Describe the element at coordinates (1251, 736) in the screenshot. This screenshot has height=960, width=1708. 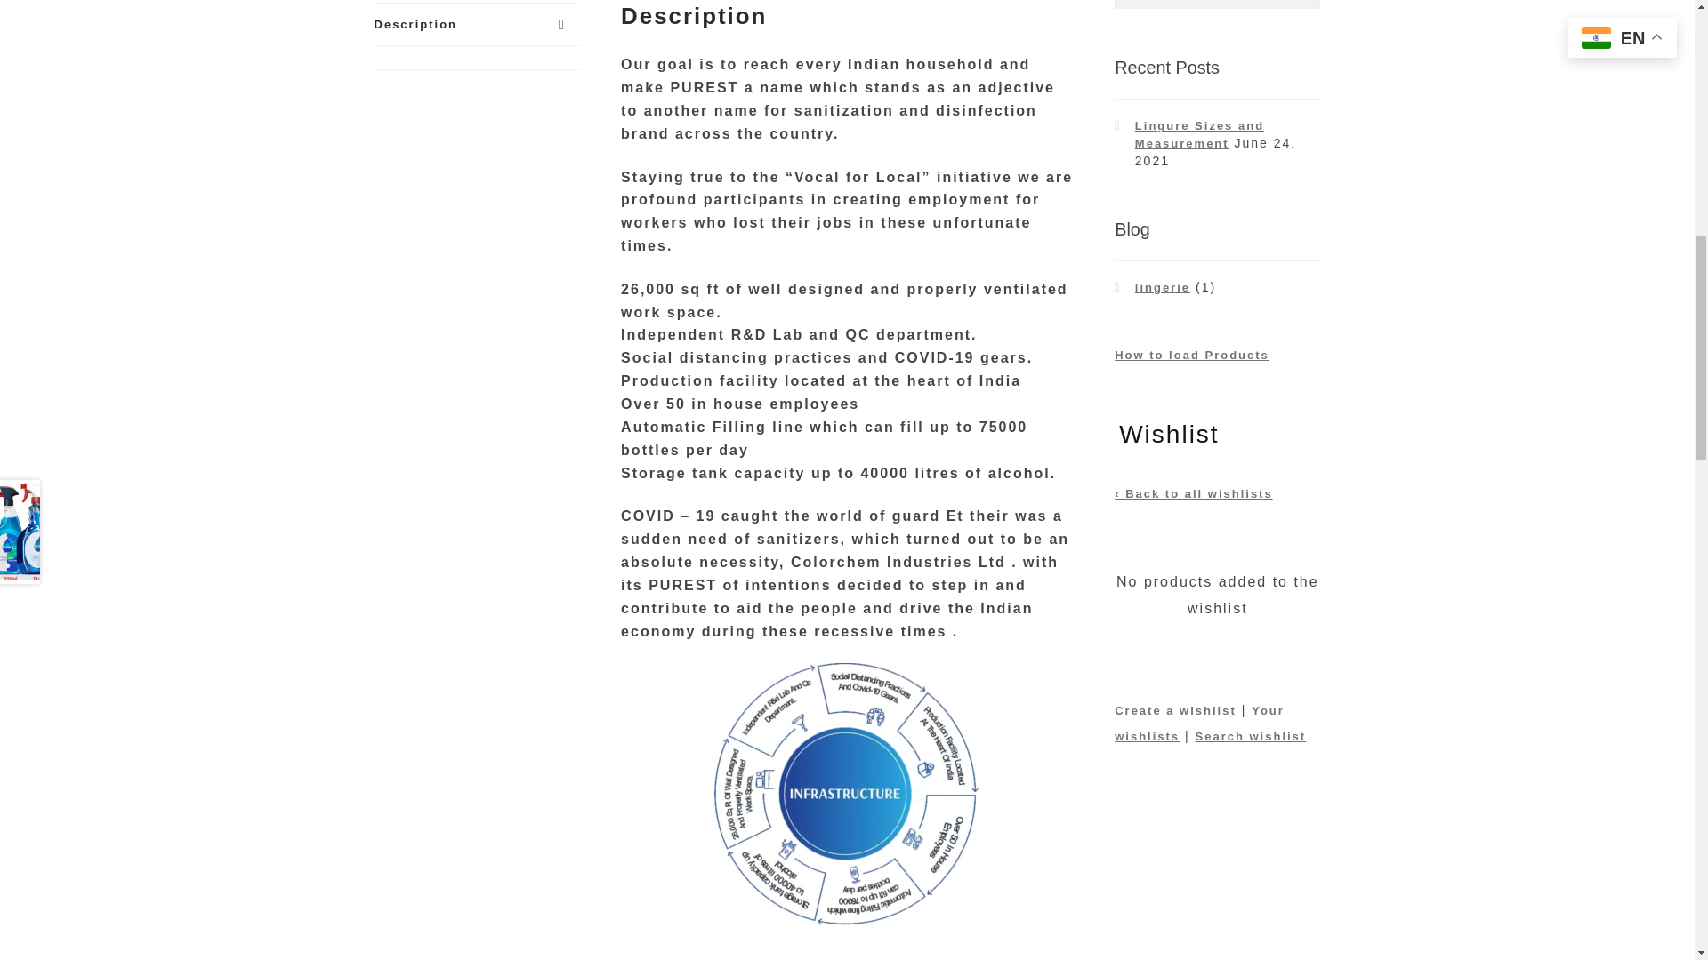
I see `Search wishlist` at that location.